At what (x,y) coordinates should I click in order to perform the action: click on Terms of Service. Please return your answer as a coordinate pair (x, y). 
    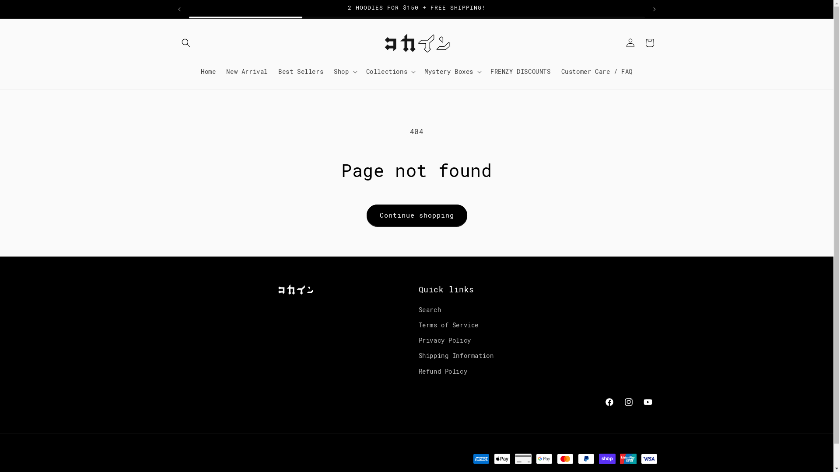
    Looking at the image, I should click on (448, 325).